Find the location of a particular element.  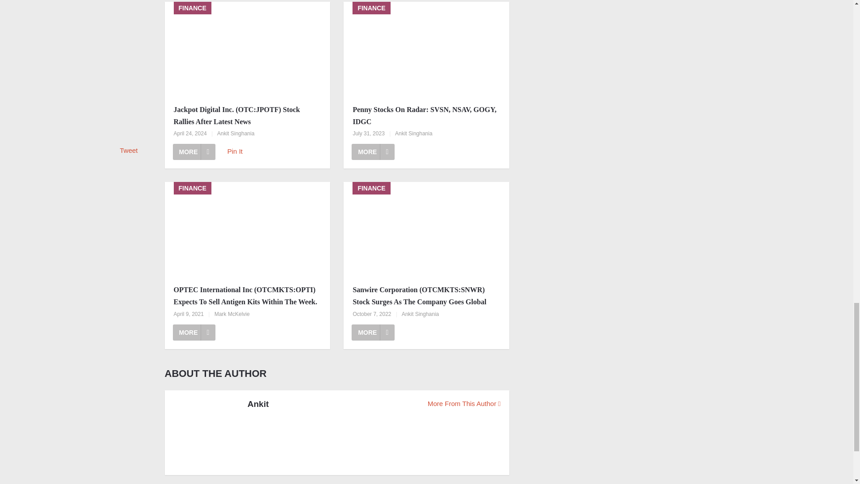

FINANCE is located at coordinates (426, 50).